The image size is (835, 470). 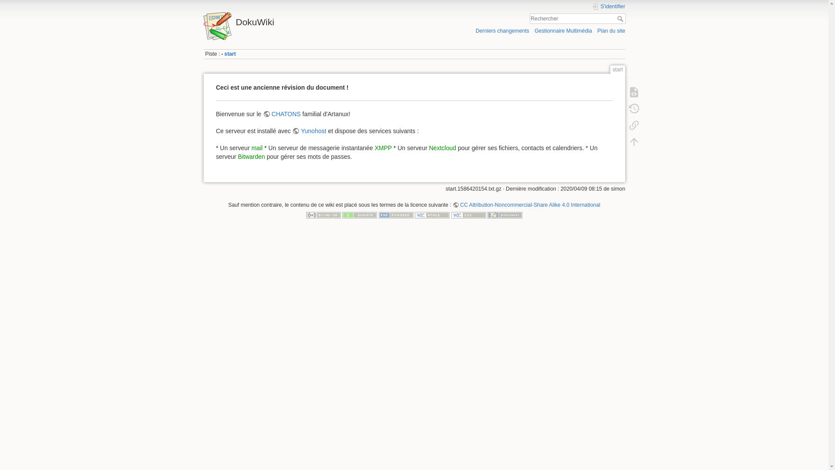 I want to click on Bitwarden, so click(x=251, y=157).